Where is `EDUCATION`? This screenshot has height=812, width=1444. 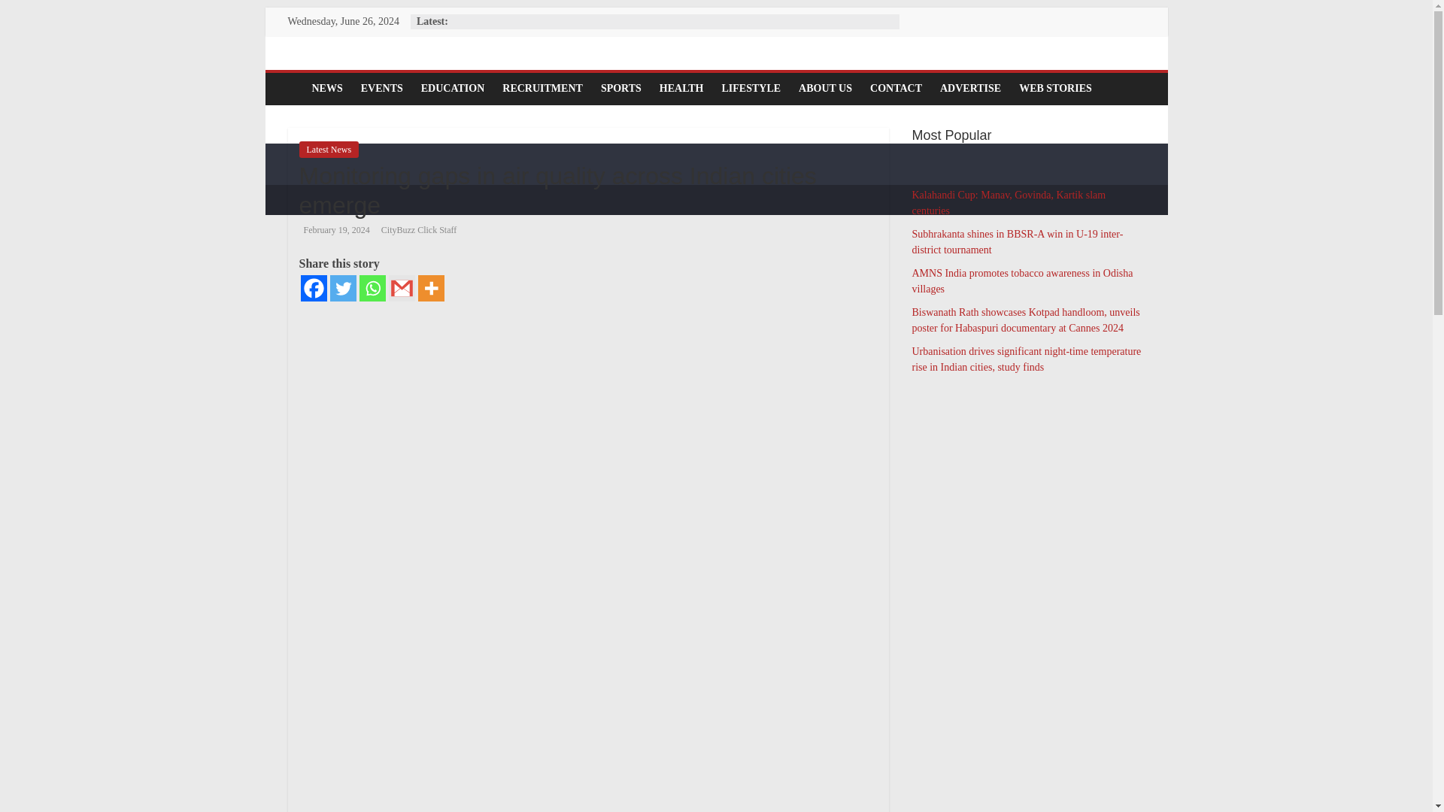 EDUCATION is located at coordinates (453, 89).